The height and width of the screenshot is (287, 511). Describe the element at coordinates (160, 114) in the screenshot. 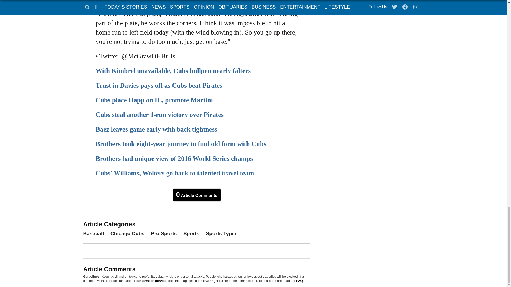

I see `Cubs steal another 1-run victory over Pirates` at that location.